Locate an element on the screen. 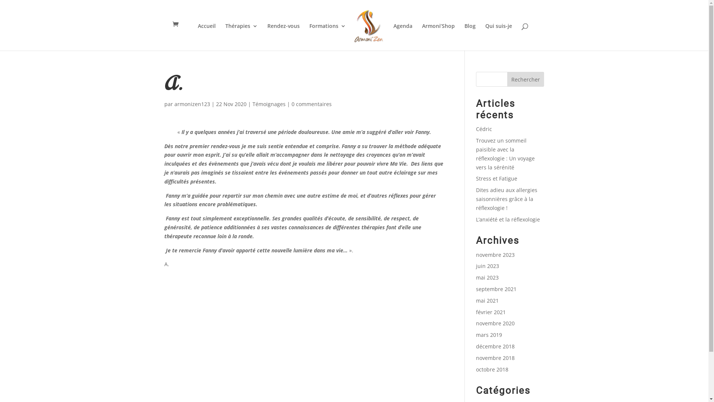 This screenshot has width=714, height=402. 0 commentaires is located at coordinates (312, 104).